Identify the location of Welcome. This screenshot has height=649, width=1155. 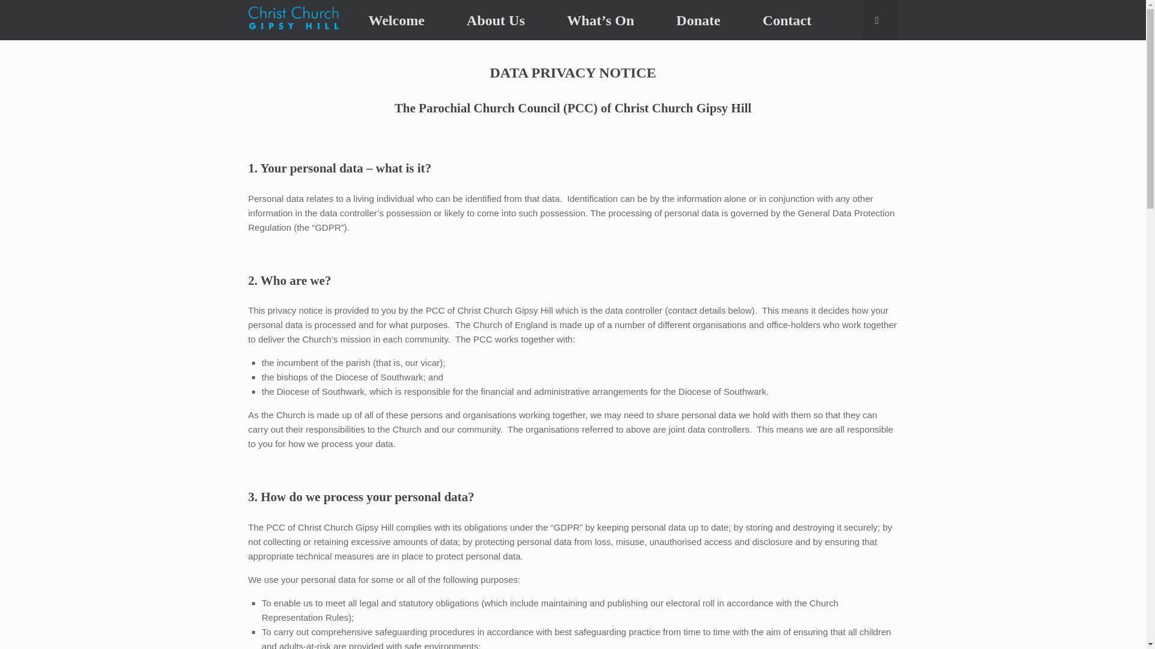
(396, 20).